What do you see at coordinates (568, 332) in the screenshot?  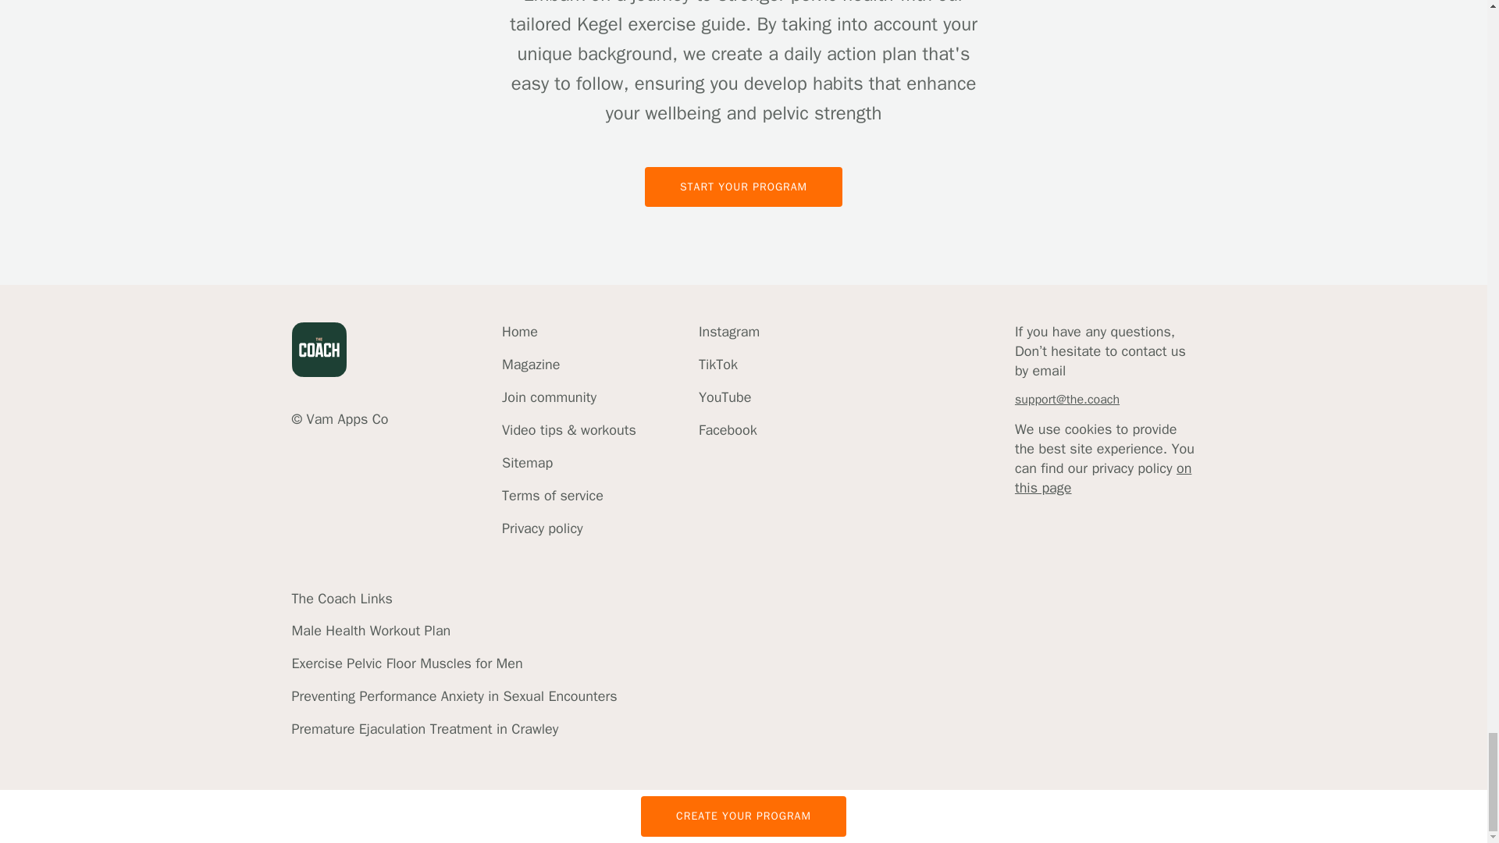 I see `Home` at bounding box center [568, 332].